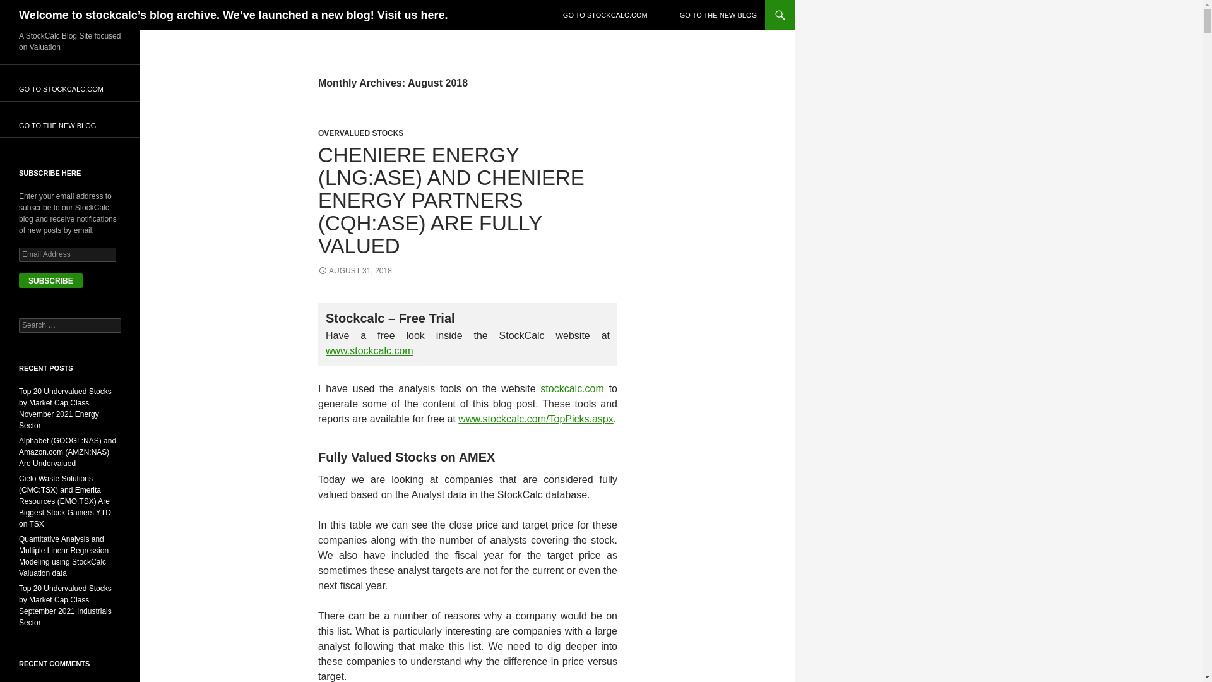  I want to click on www.stockcalc.com, so click(369, 350).